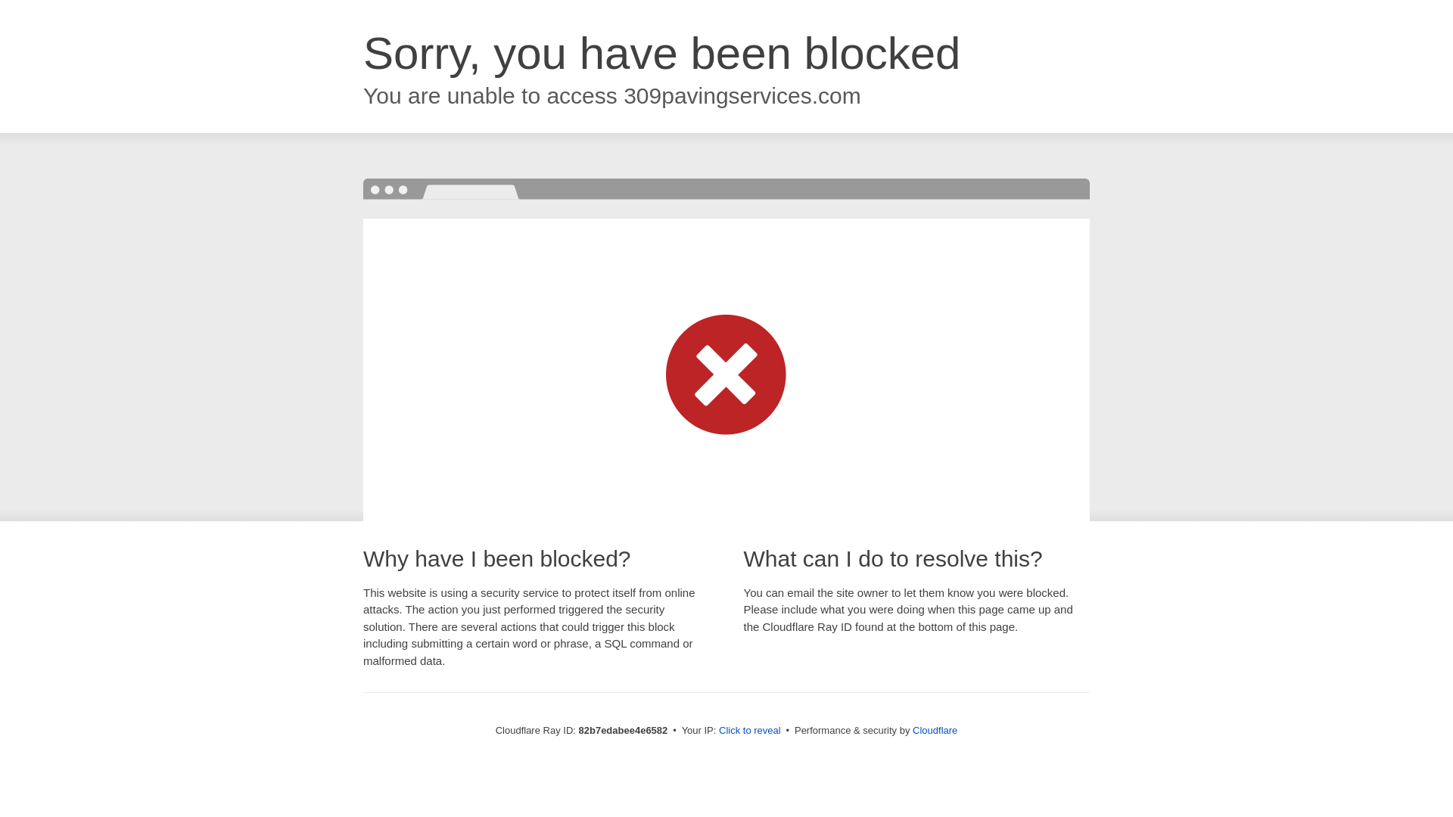 The image size is (1453, 817). What do you see at coordinates (750, 731) in the screenshot?
I see `Click to reveal` at bounding box center [750, 731].